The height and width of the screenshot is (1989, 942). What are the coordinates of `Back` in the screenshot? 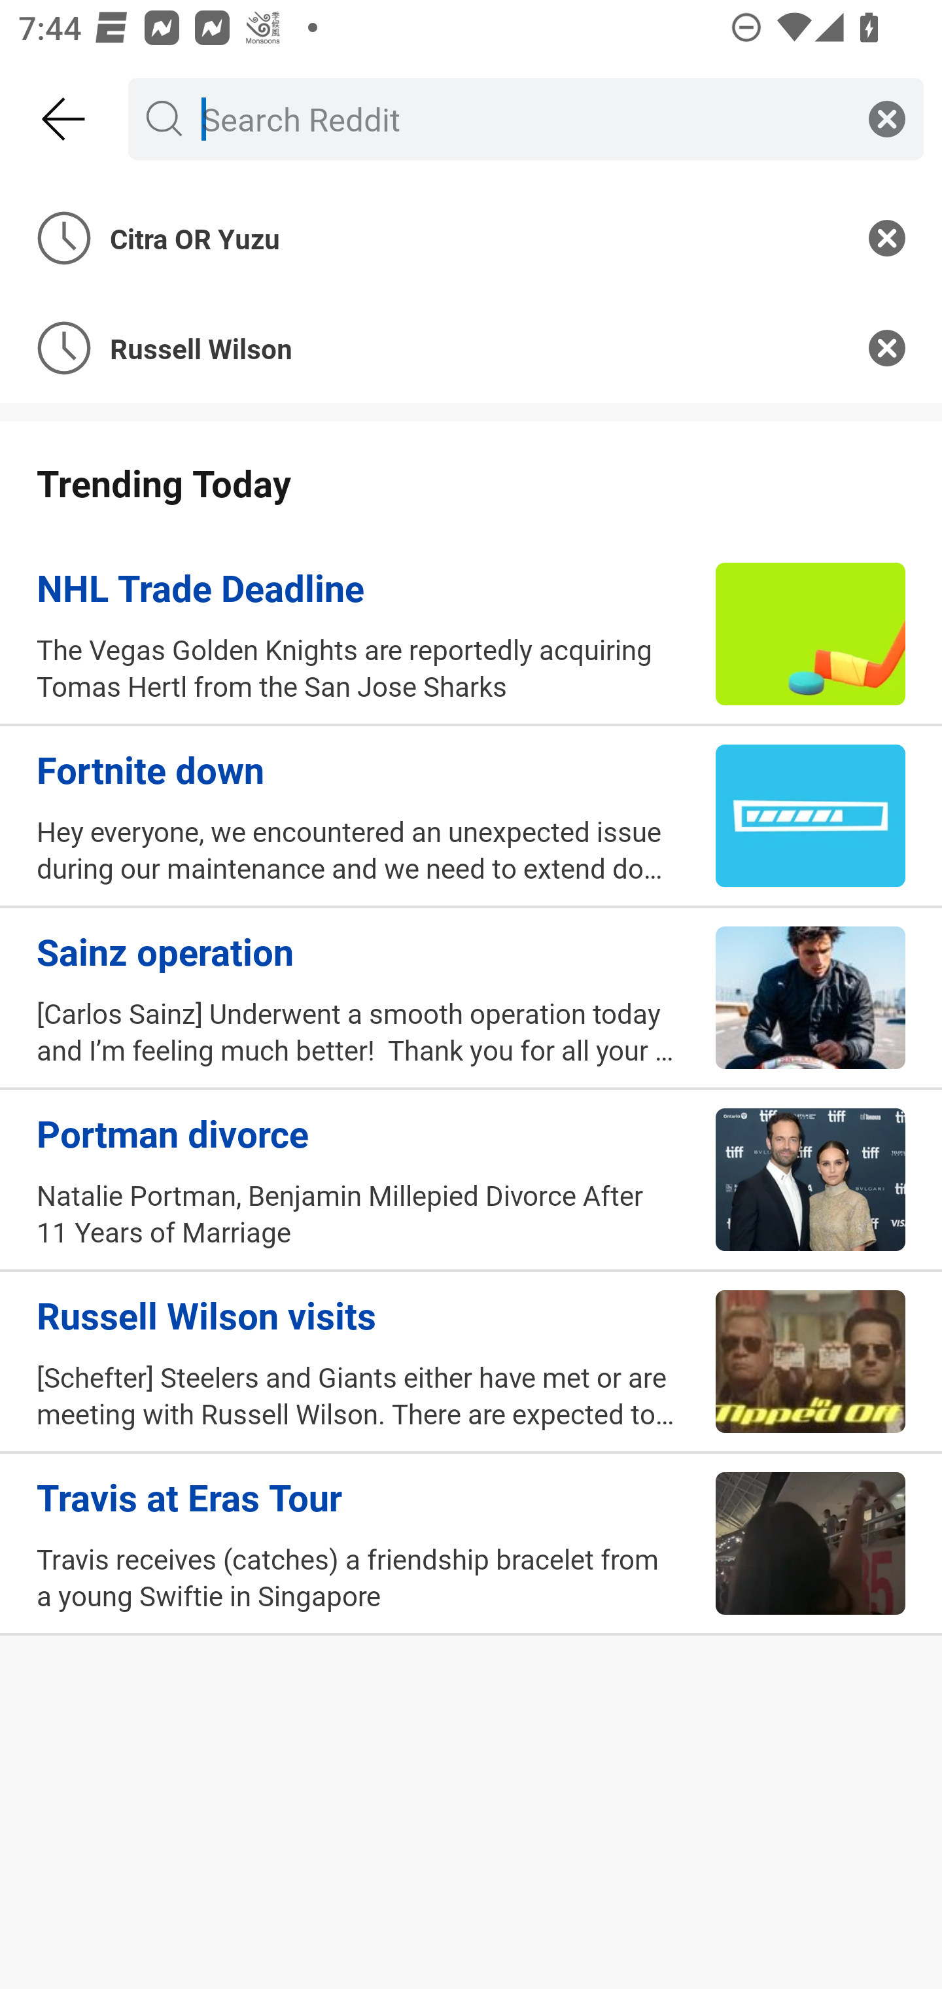 It's located at (64, 119).